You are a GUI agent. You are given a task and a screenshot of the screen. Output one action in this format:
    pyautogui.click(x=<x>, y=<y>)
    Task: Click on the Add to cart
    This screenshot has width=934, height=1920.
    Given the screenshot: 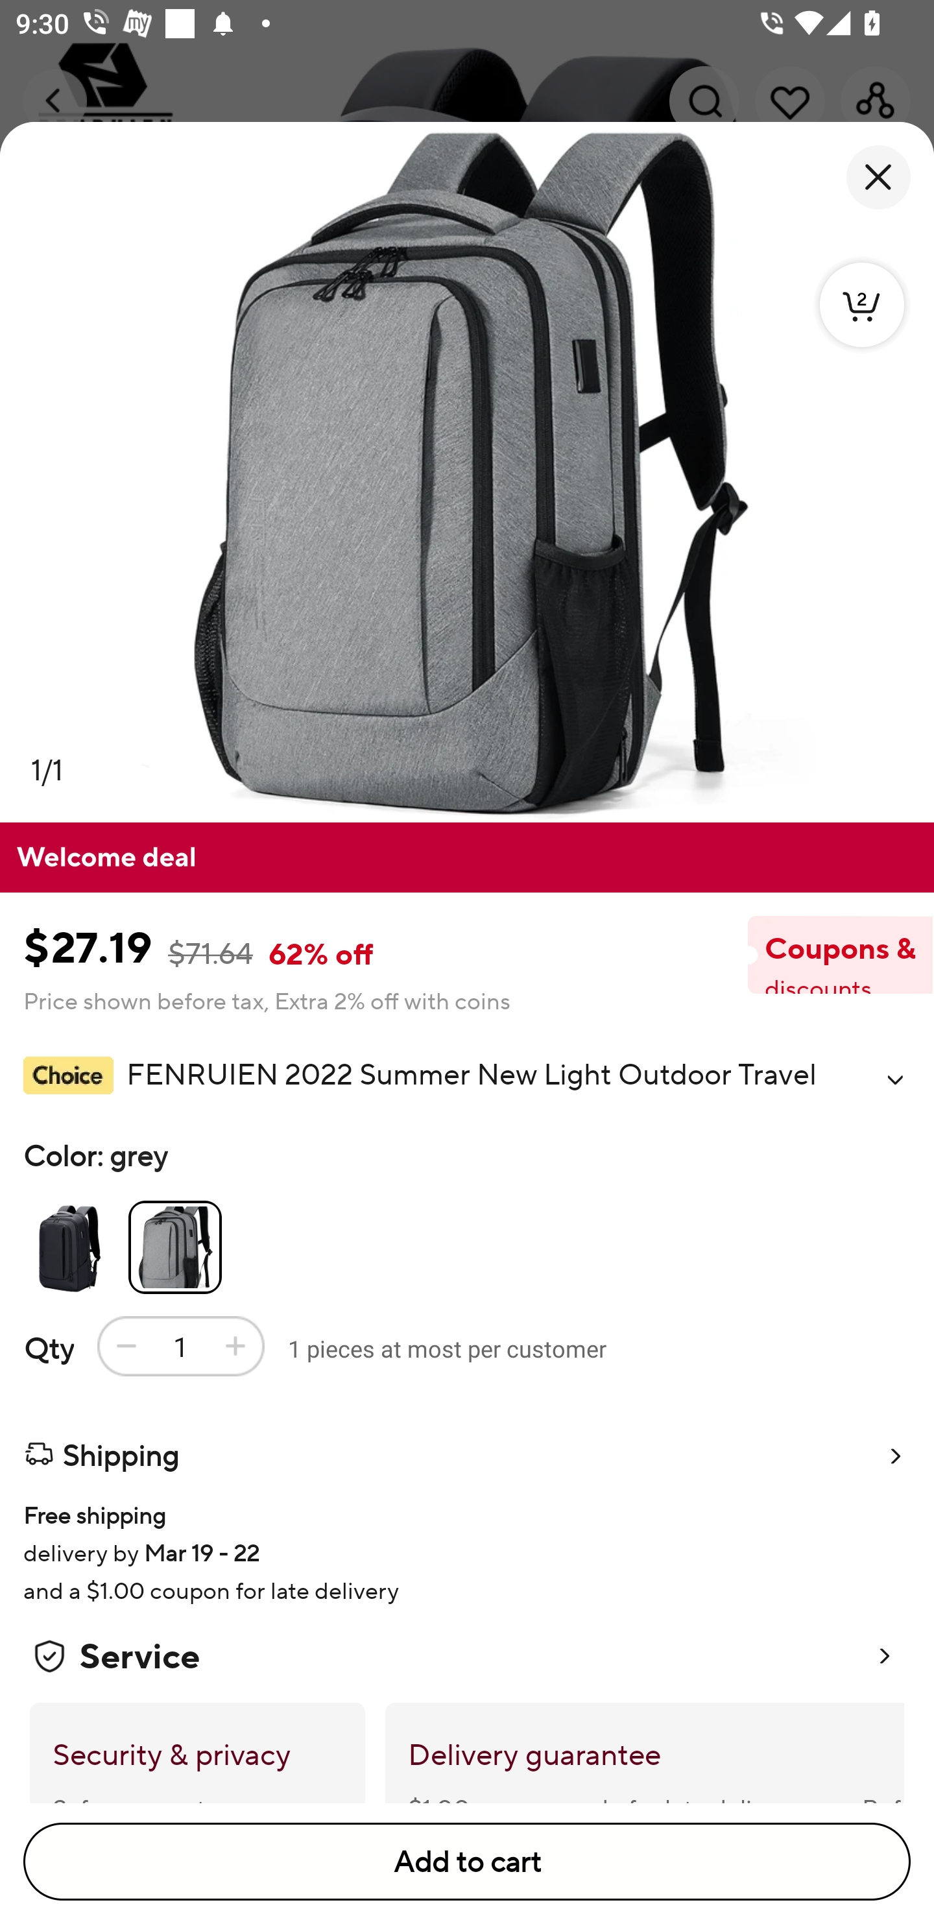 What is the action you would take?
    pyautogui.click(x=467, y=1862)
    